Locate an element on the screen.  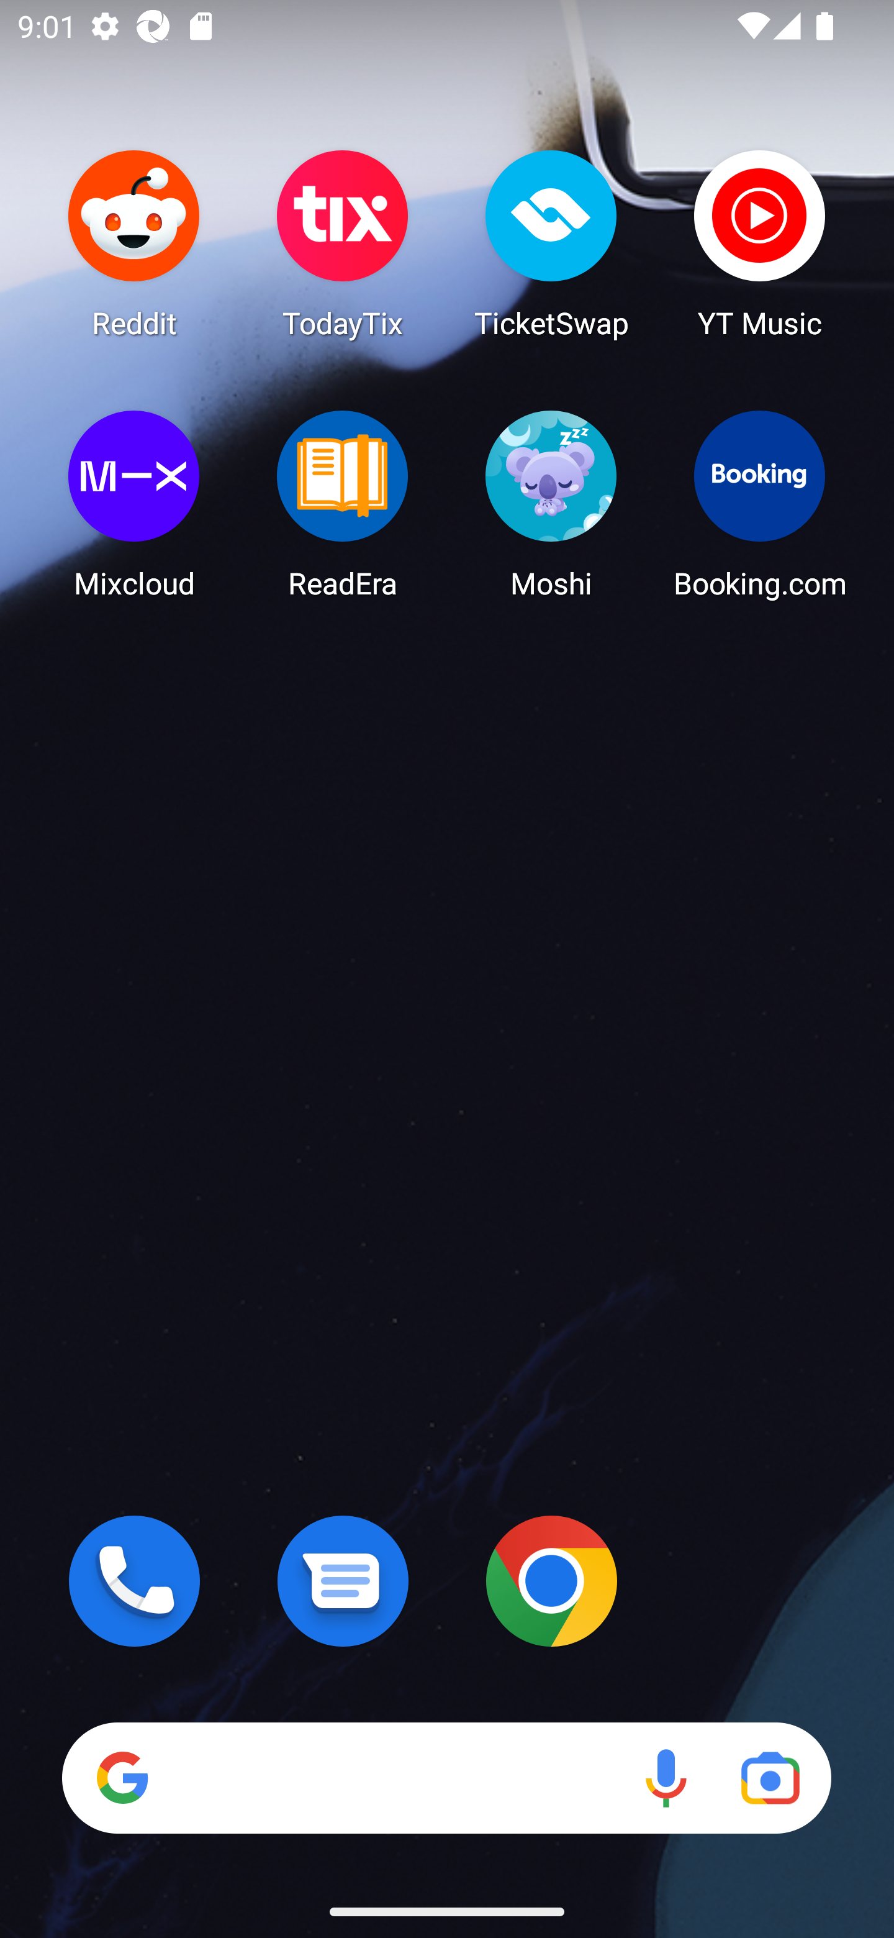
Messages is located at coordinates (343, 1581).